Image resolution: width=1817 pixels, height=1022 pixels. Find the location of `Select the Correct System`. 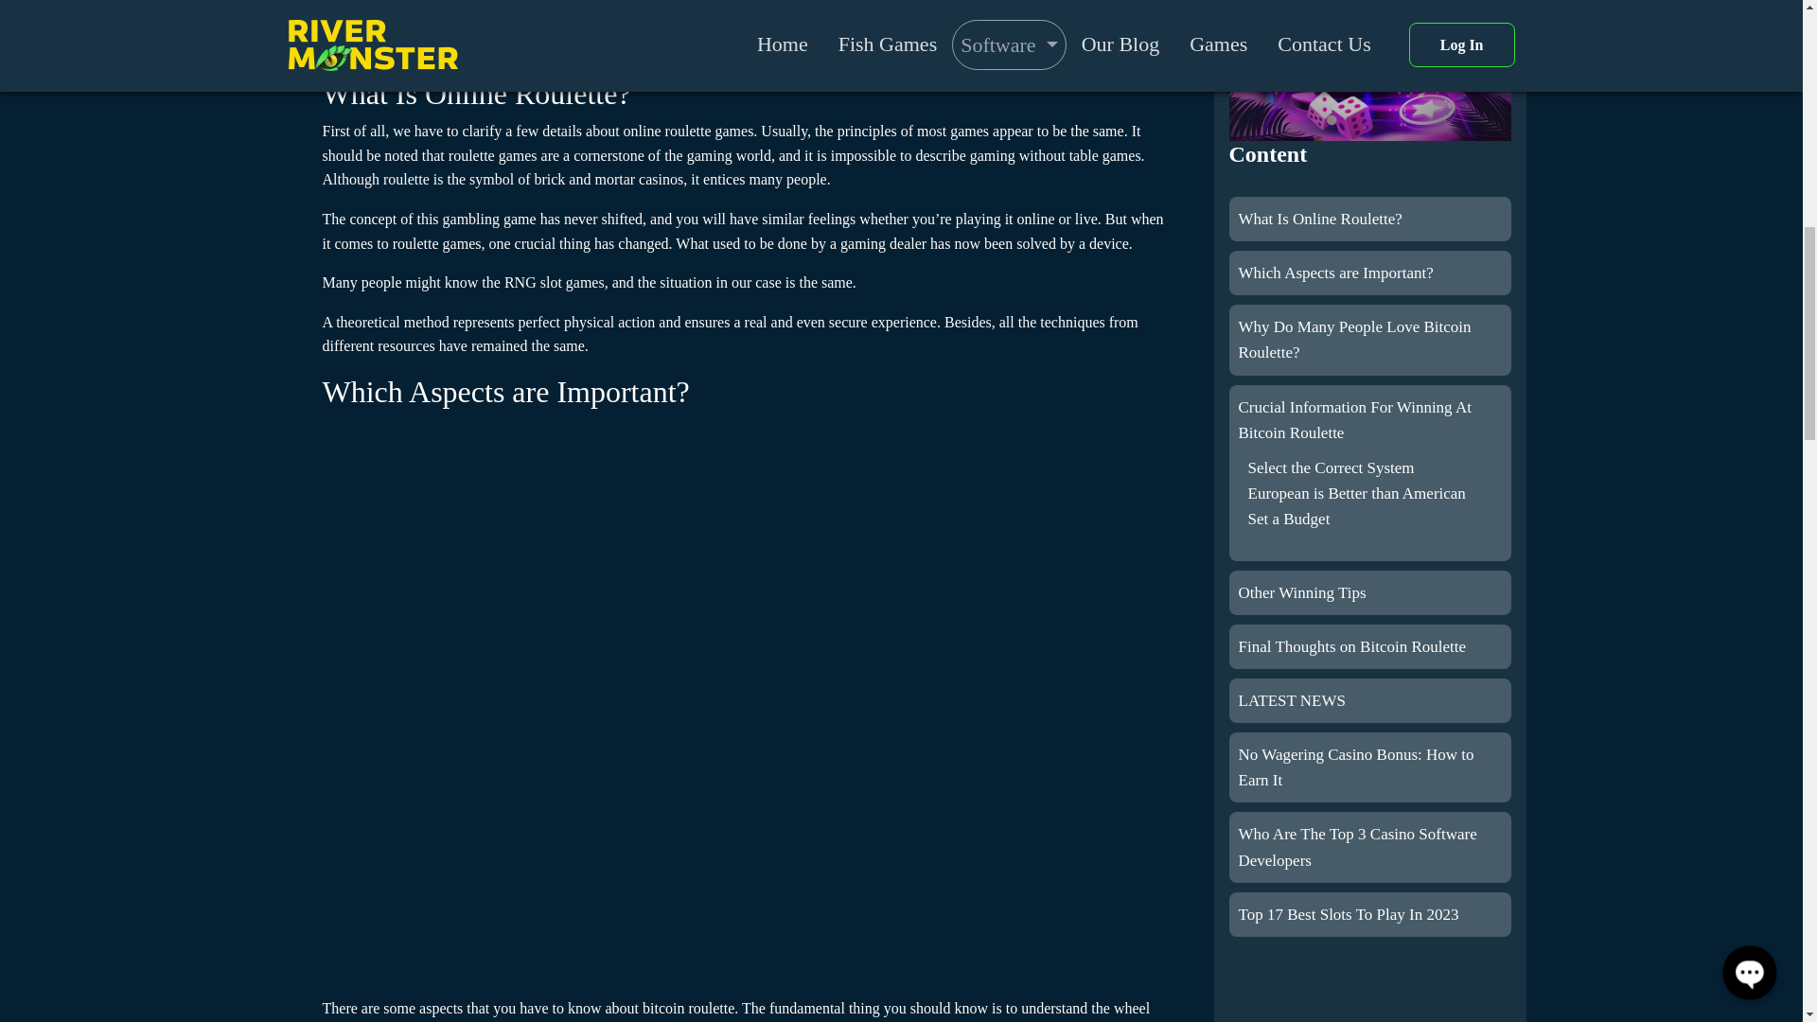

Select the Correct System is located at coordinates (1330, 467).